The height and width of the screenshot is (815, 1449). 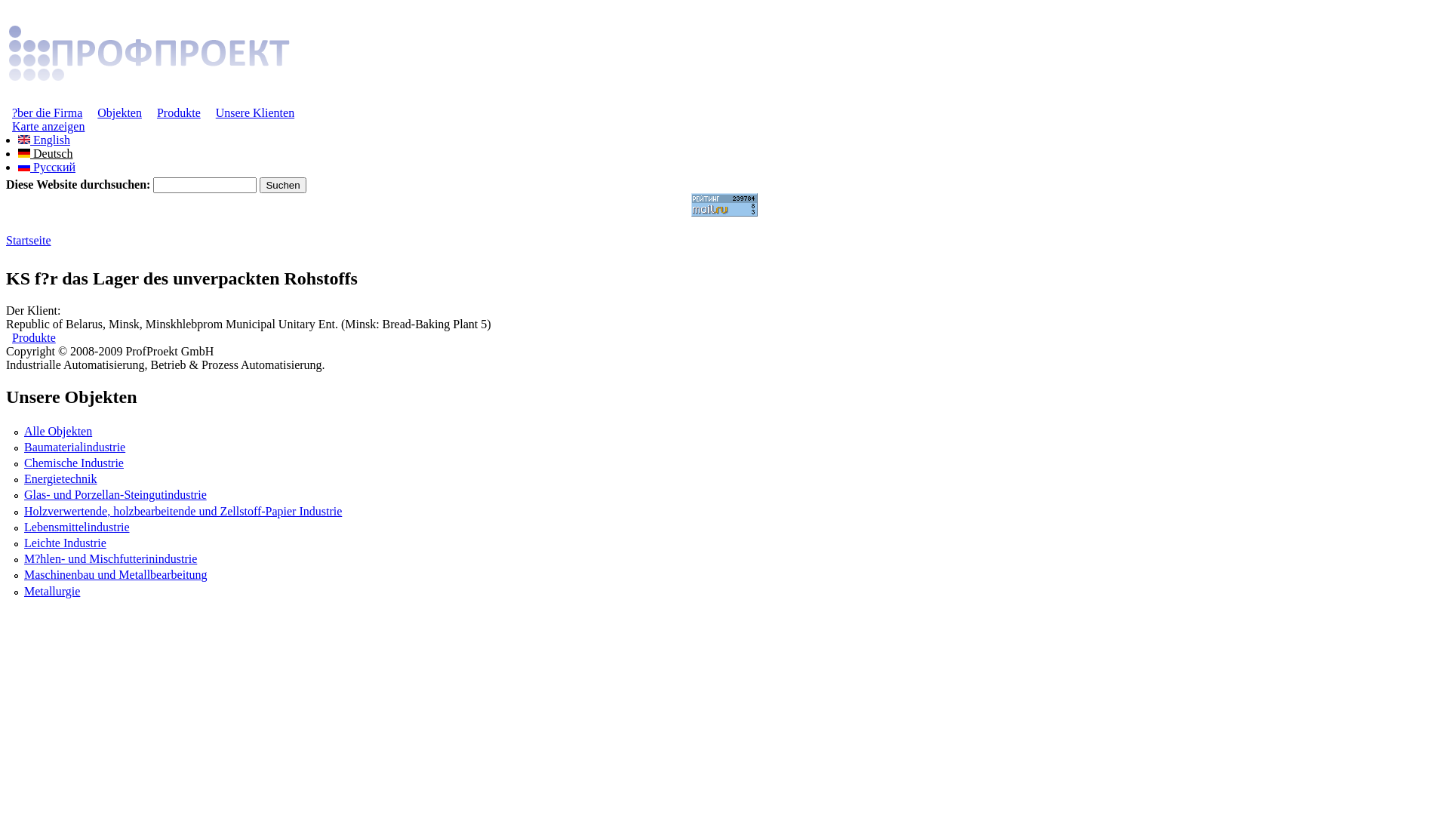 What do you see at coordinates (47, 113) in the screenshot?
I see `?ber die Firma` at bounding box center [47, 113].